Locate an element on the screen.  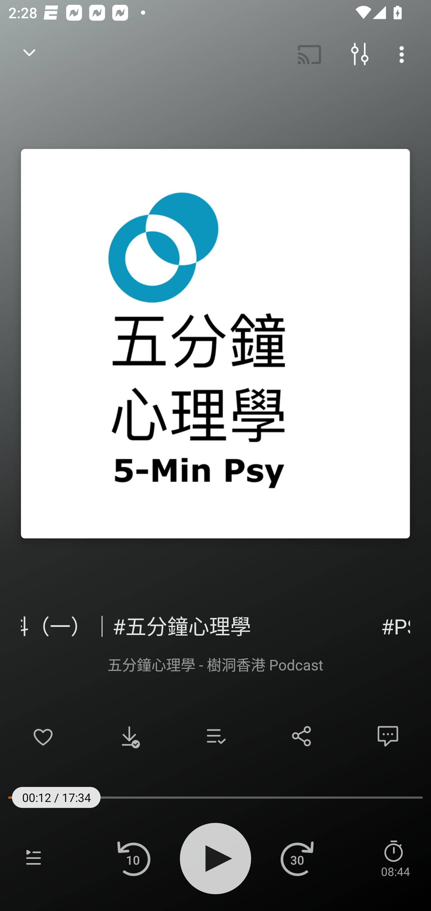
Cast. Disconnected is located at coordinates (309, 55).